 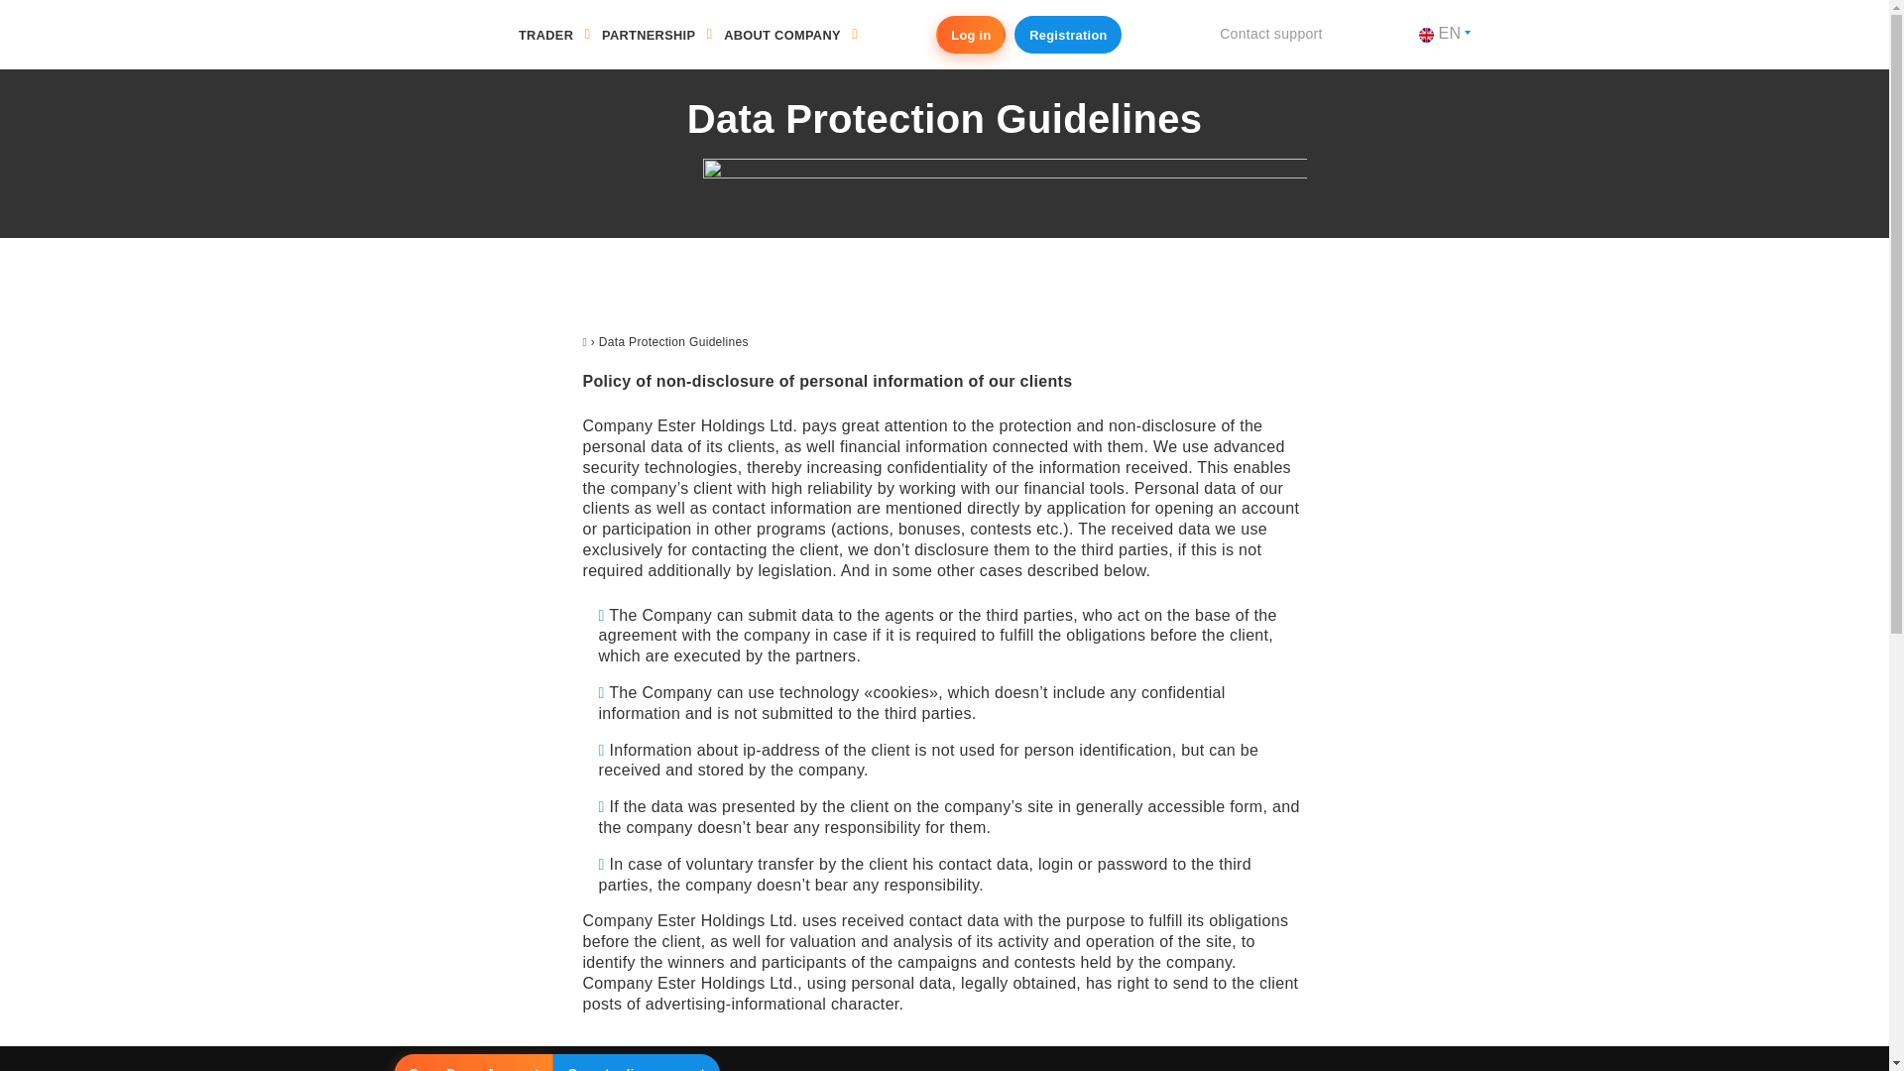 I want to click on EN, so click(x=1444, y=34).